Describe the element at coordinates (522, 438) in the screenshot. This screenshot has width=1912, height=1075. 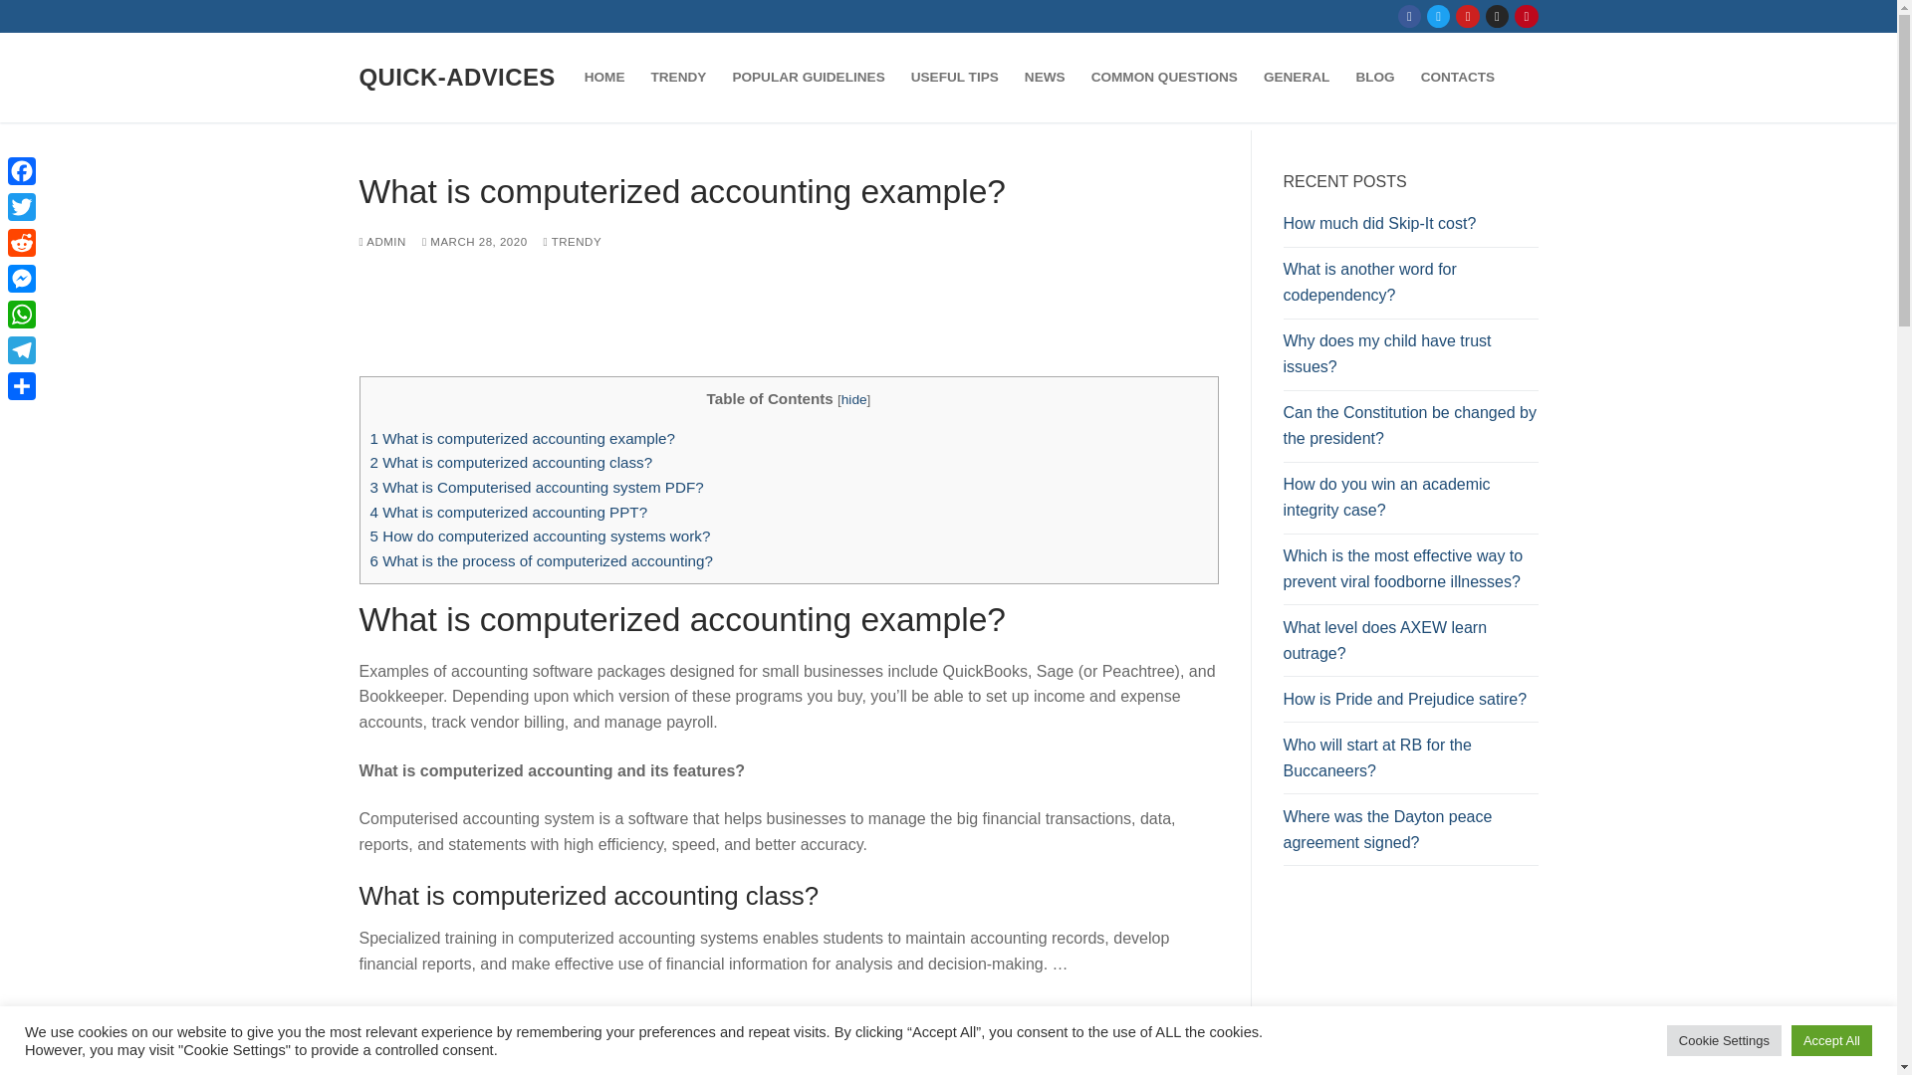
I see `1 What is computerized accounting example?` at that location.